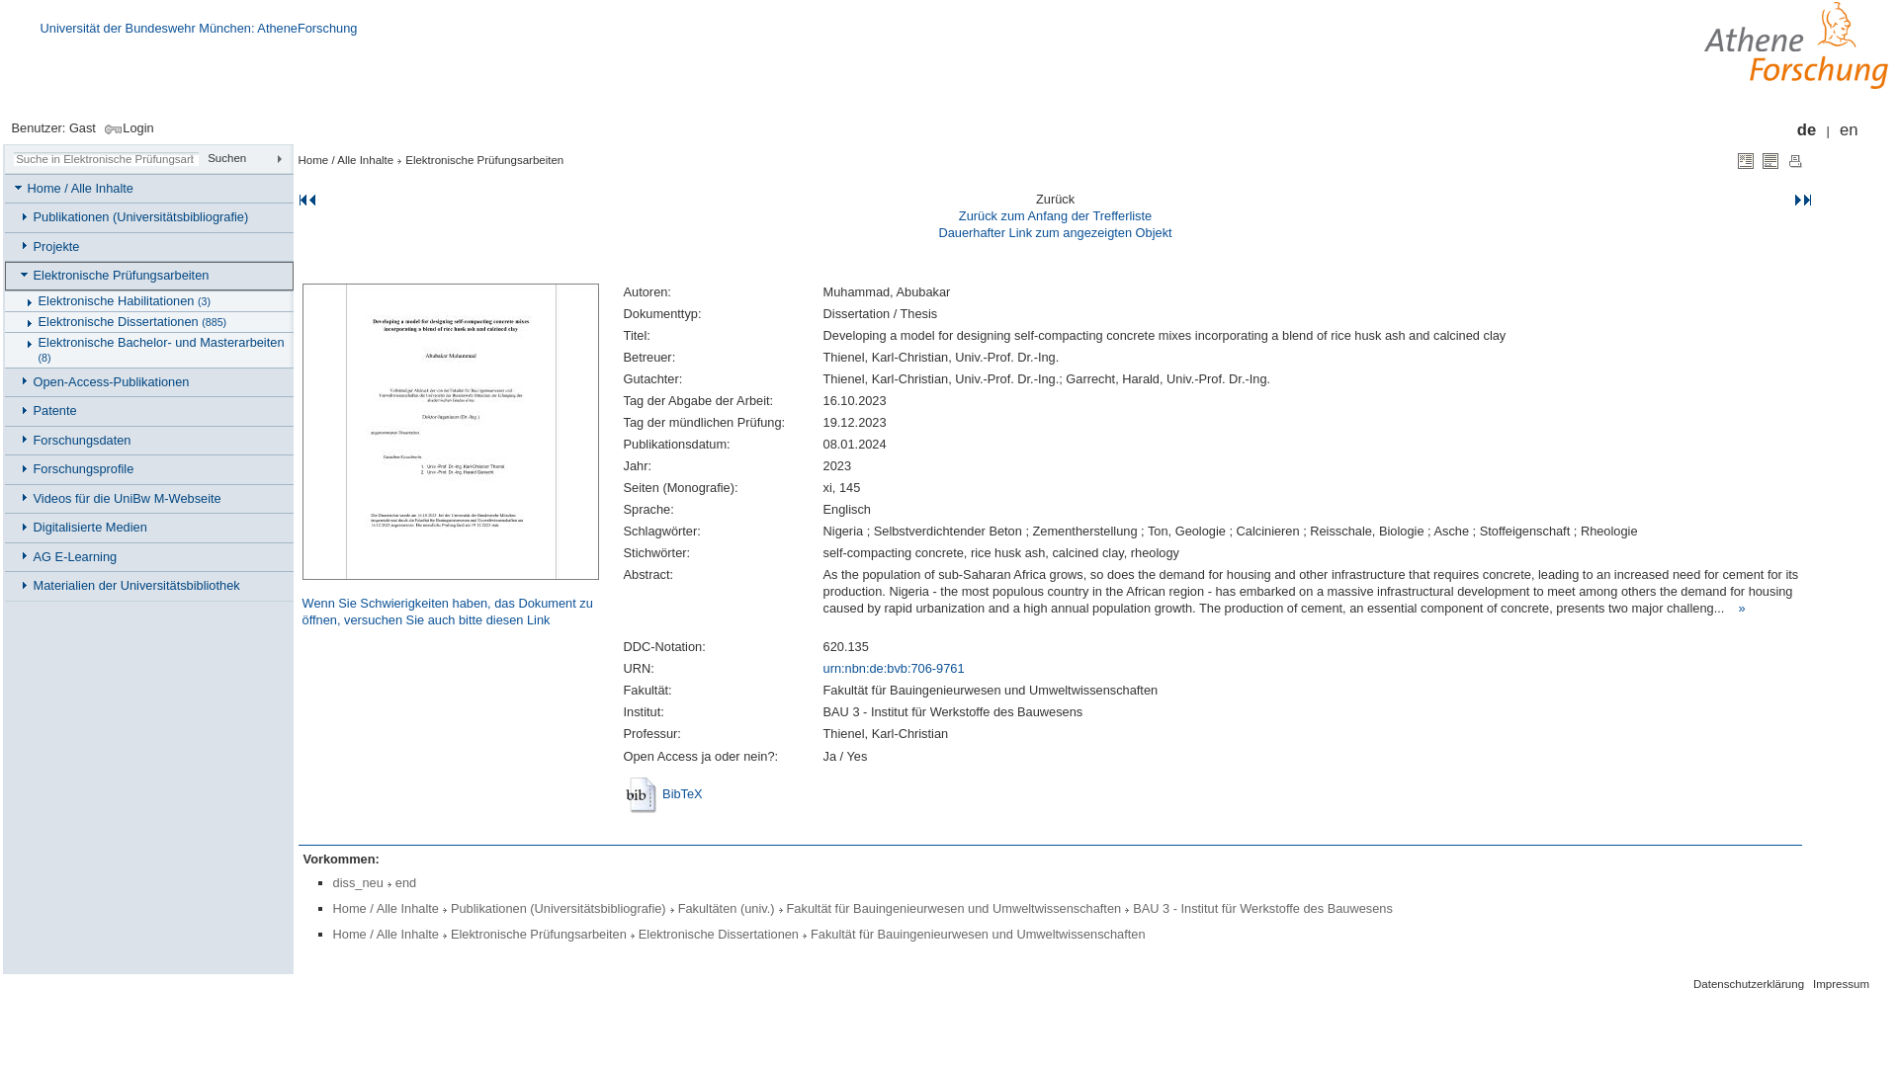 The height and width of the screenshot is (1067, 1898). Describe the element at coordinates (1807, 130) in the screenshot. I see `de` at that location.